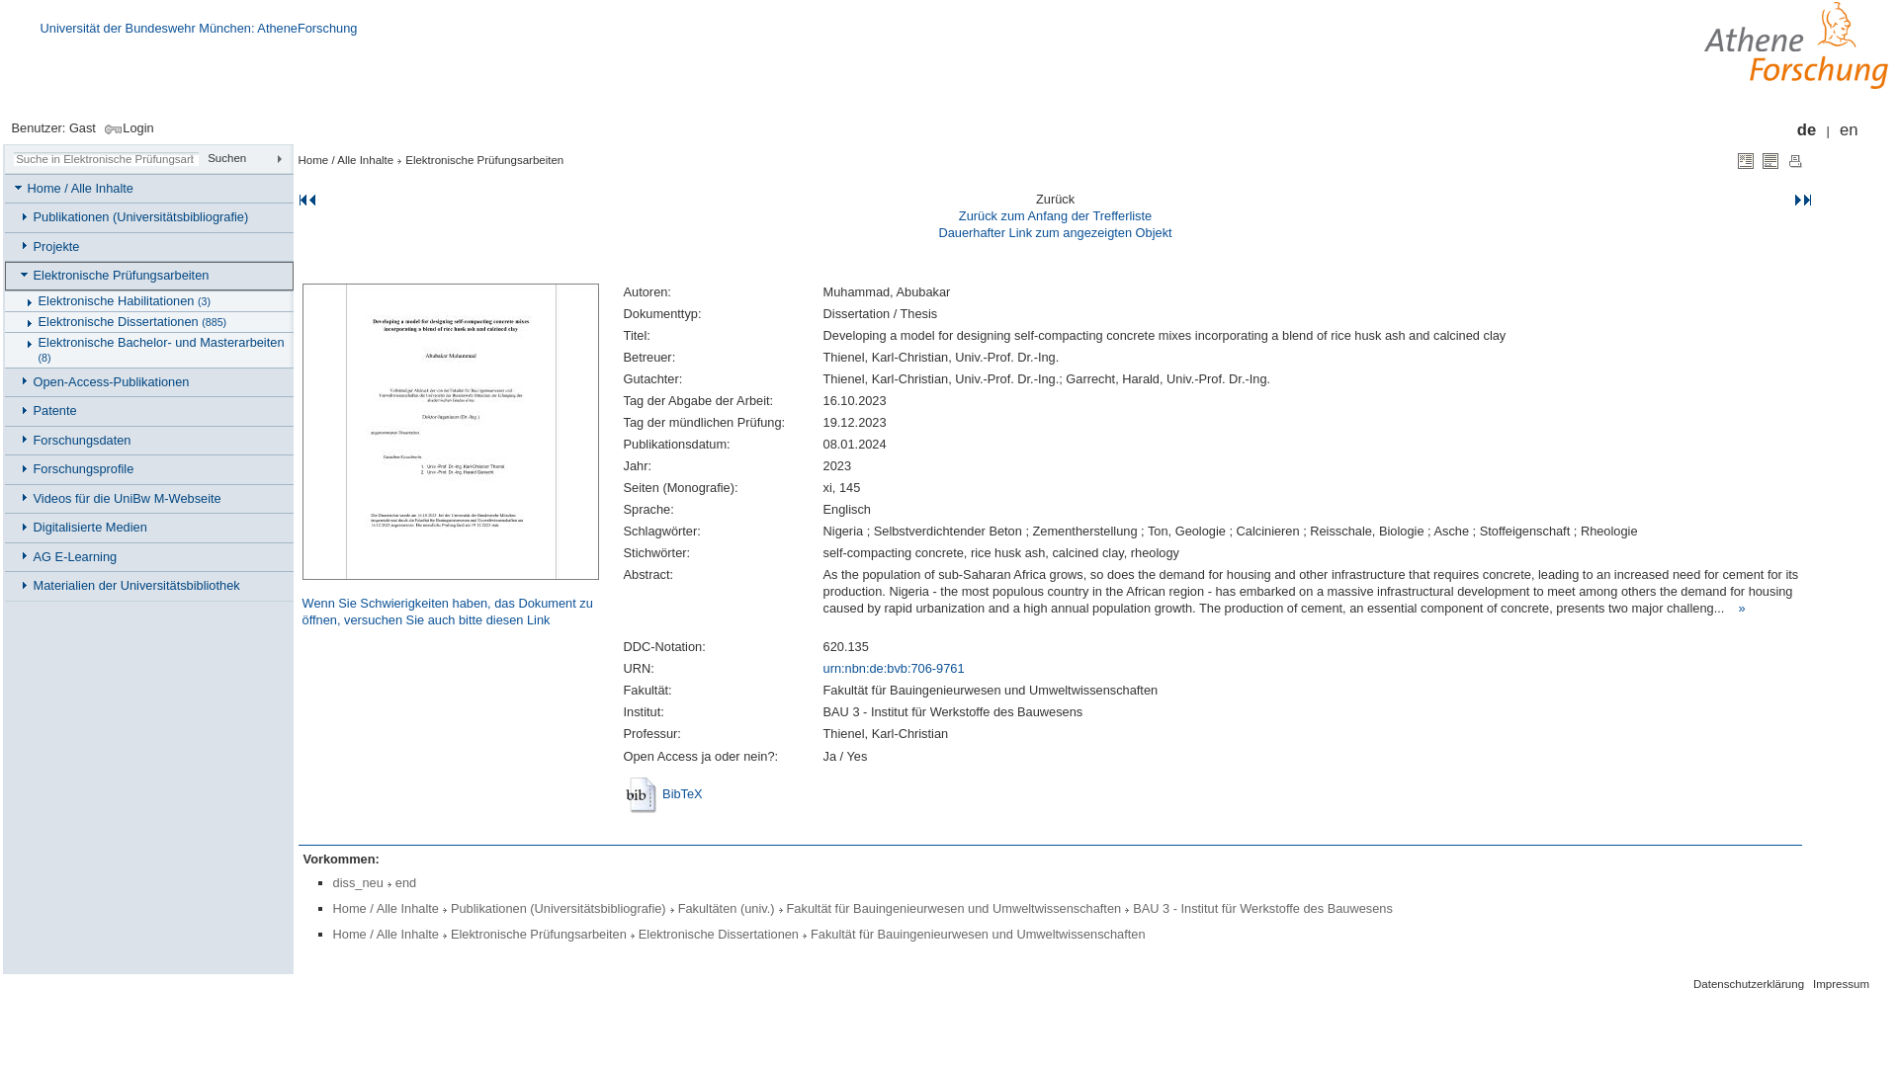 The height and width of the screenshot is (1067, 1898). Describe the element at coordinates (1807, 130) in the screenshot. I see `de` at that location.